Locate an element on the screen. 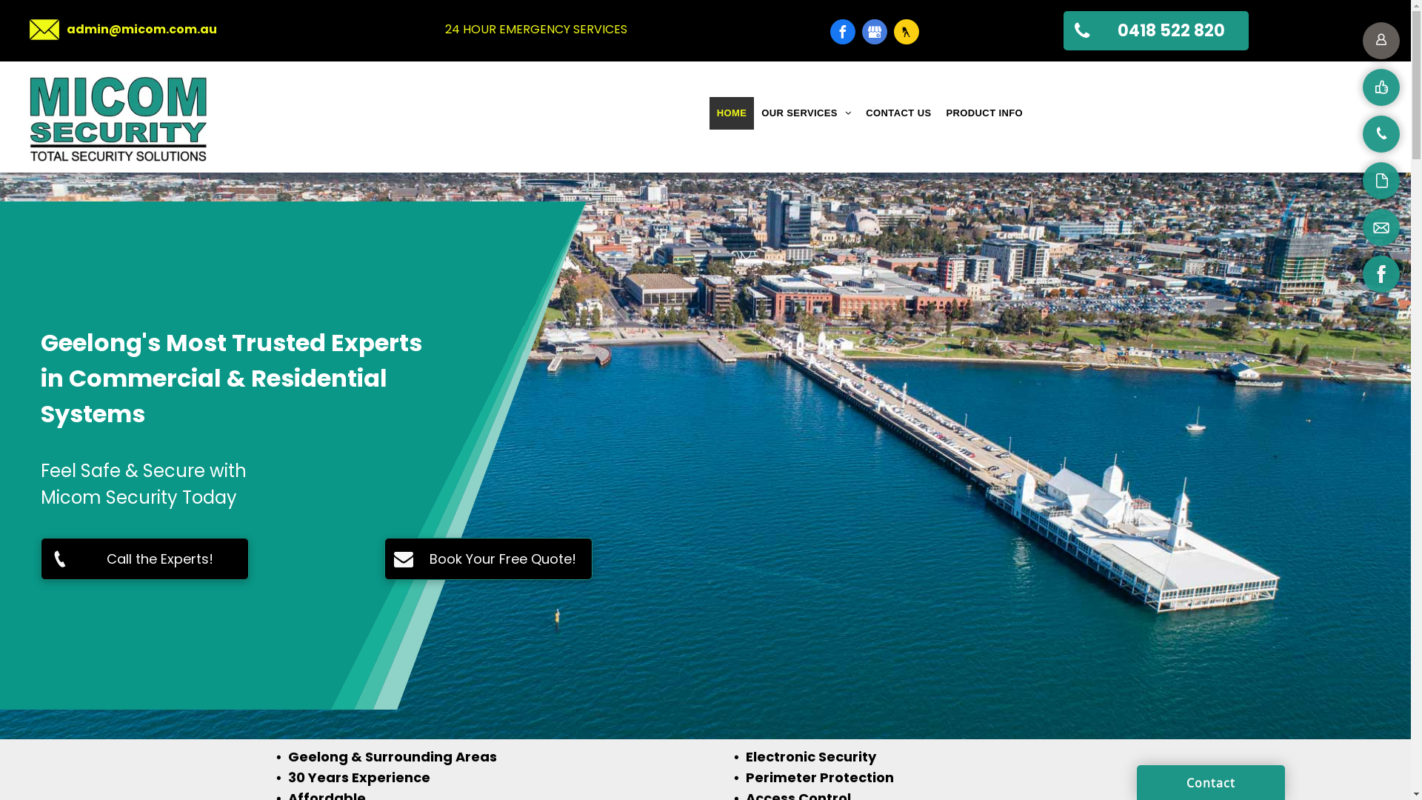 The image size is (1422, 800). PRODUCT INFO is located at coordinates (984, 113).